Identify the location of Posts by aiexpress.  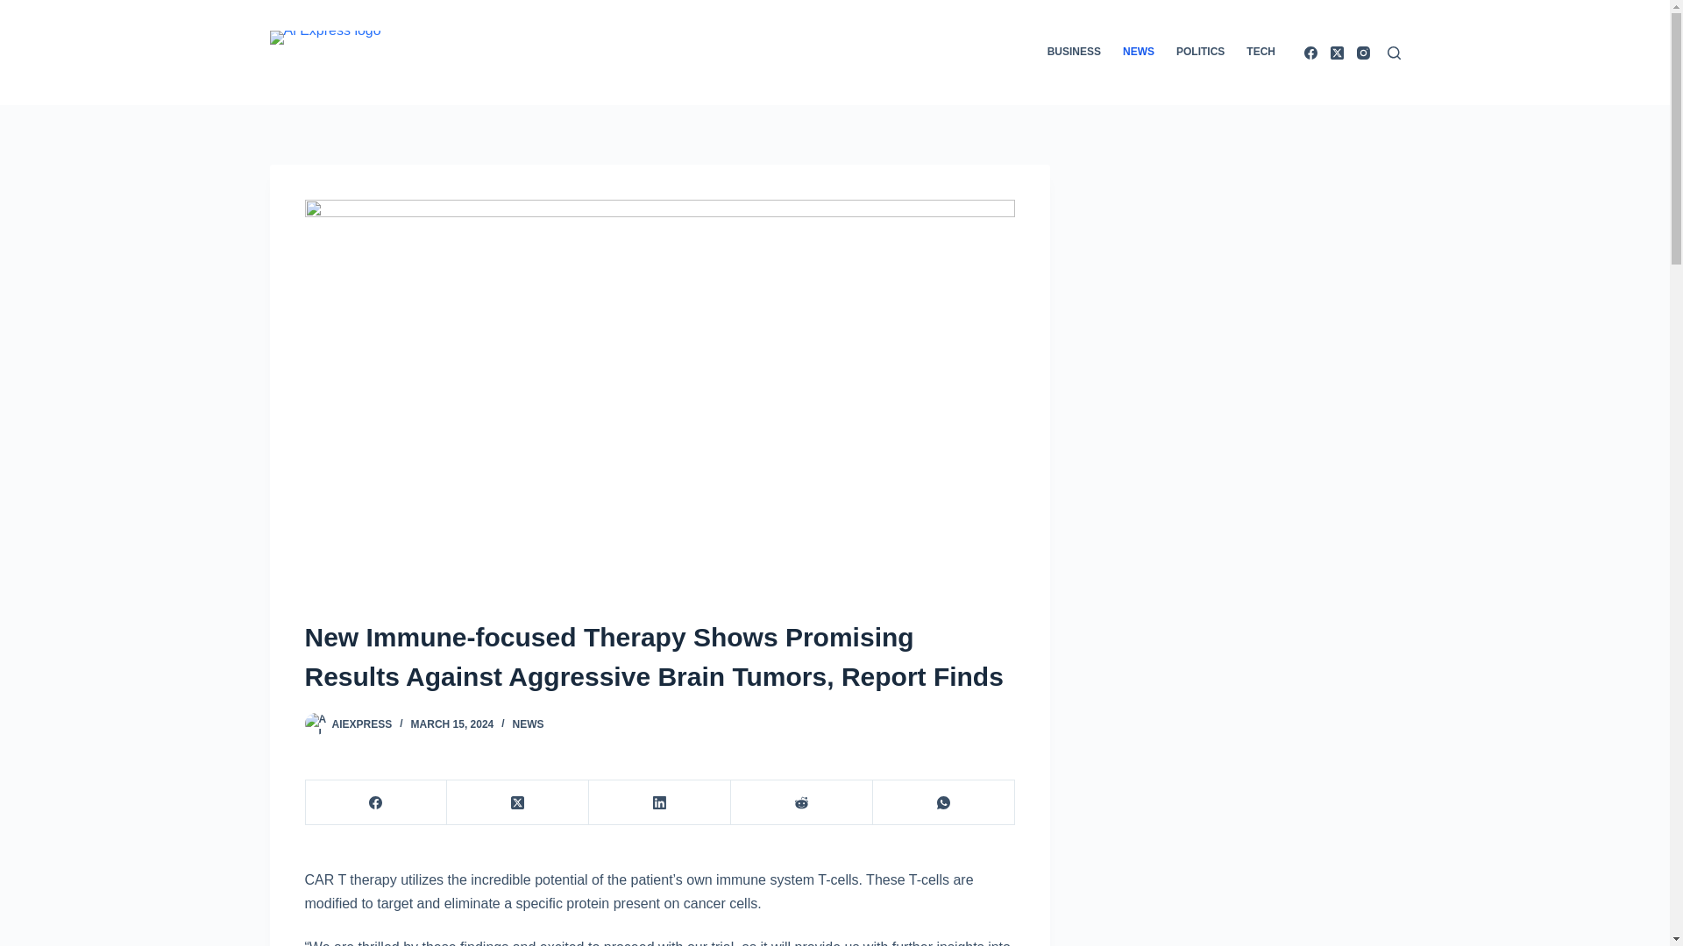
(361, 724).